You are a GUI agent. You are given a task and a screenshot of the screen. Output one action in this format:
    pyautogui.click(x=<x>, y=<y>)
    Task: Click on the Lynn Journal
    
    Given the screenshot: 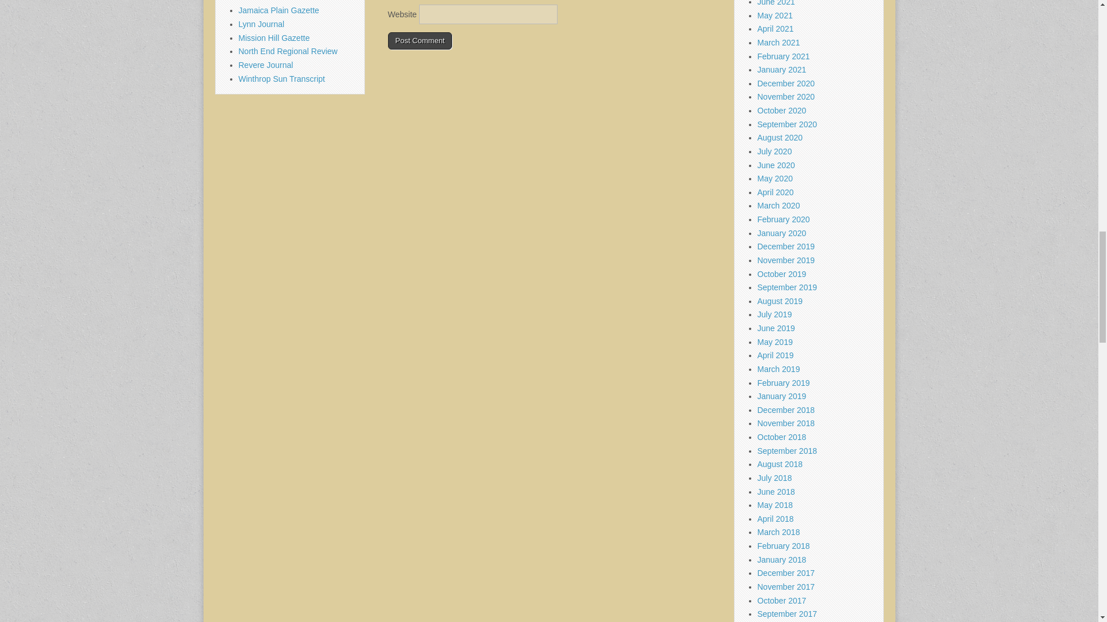 What is the action you would take?
    pyautogui.click(x=262, y=24)
    